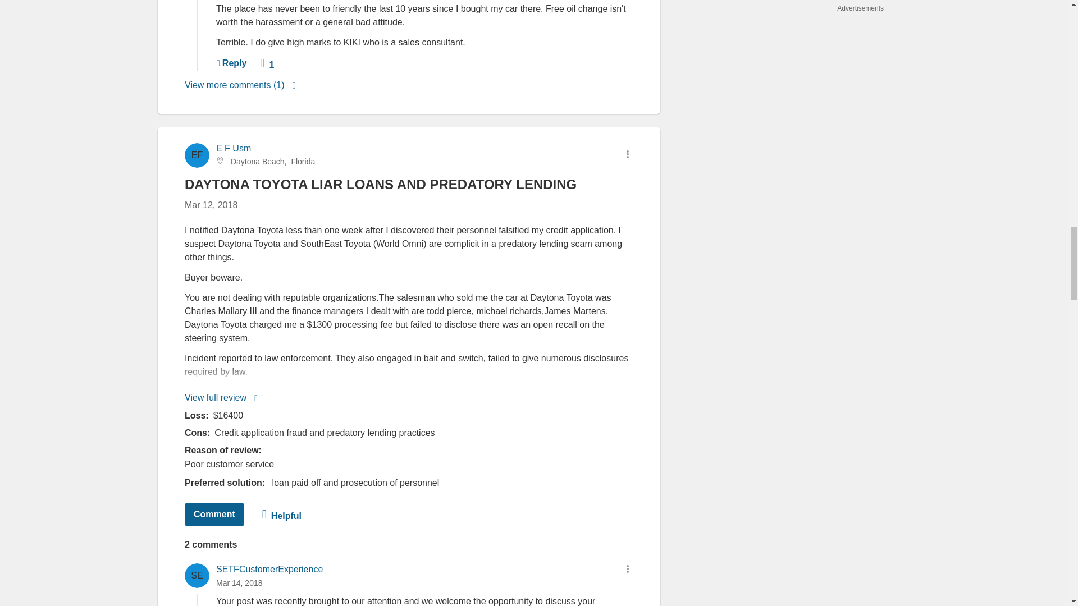 The width and height of the screenshot is (1078, 606). I want to click on E F Usm, so click(232, 148).